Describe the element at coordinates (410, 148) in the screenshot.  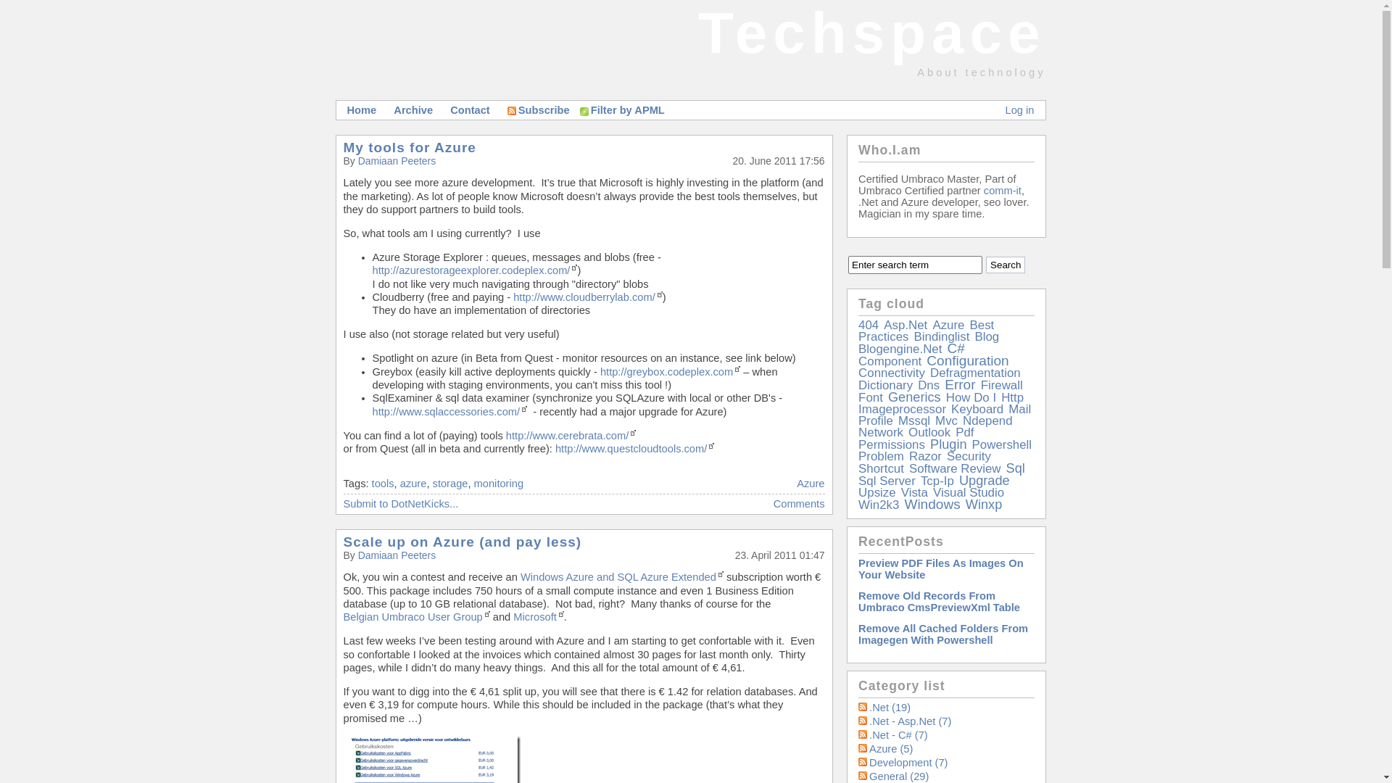
I see `My tools for Azure` at that location.